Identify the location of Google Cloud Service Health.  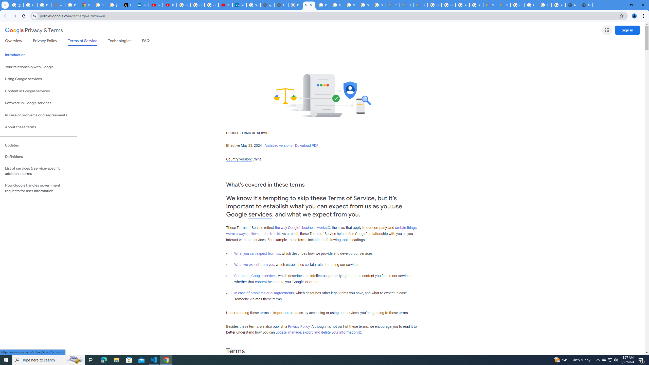
(503, 5).